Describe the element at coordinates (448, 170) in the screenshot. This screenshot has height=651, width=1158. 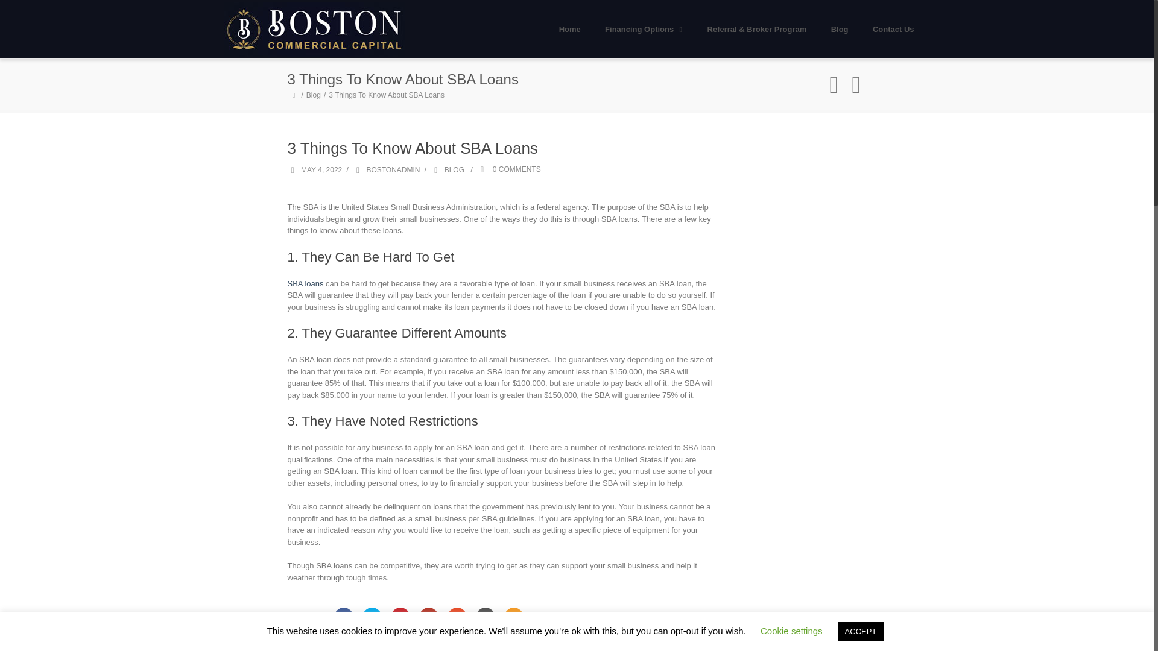
I see `View all posts in Blog` at that location.